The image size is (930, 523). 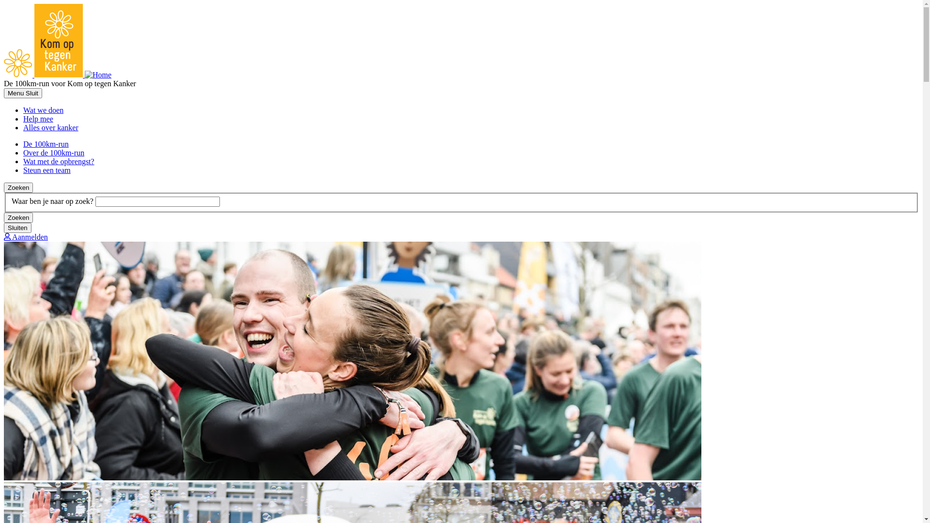 I want to click on Aanmelden, so click(x=26, y=237).